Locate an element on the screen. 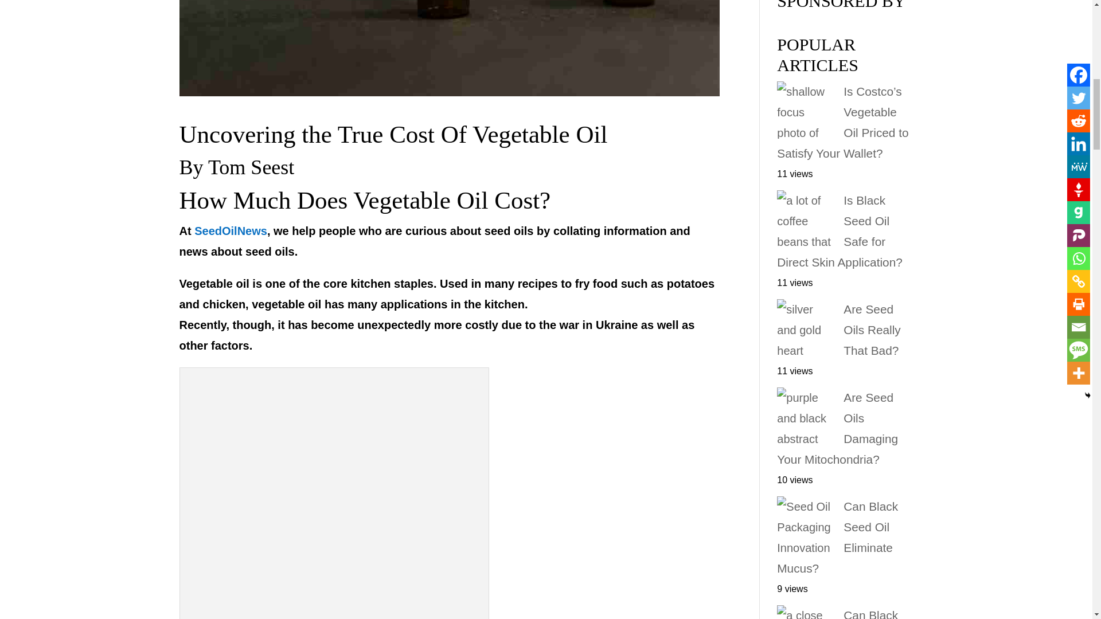  How Much Does Vegetable Oil Cost? is located at coordinates (365, 200).